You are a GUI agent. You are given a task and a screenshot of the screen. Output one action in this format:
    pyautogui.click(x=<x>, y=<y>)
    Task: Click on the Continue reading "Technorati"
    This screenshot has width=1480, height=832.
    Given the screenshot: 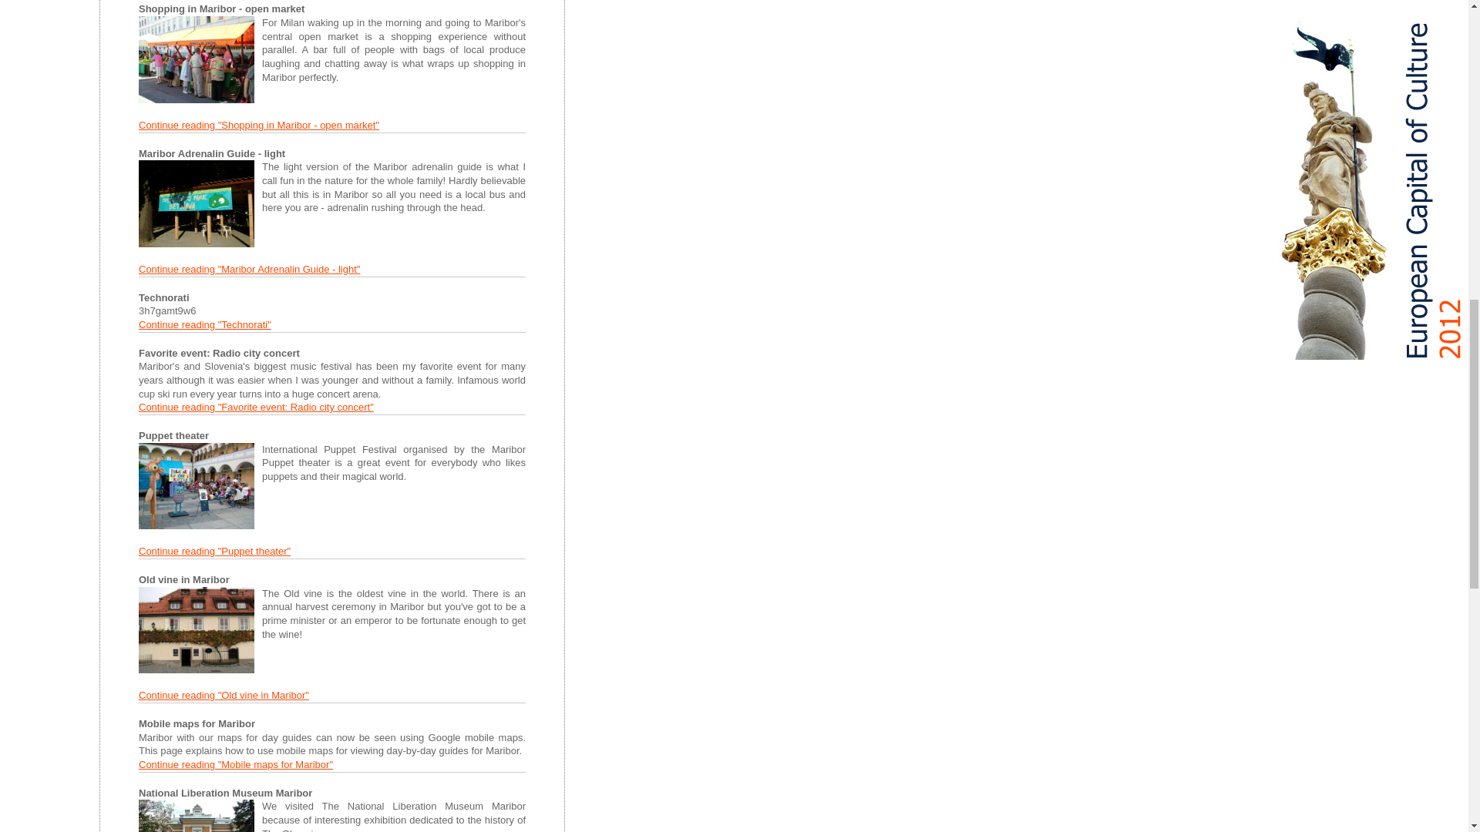 What is the action you would take?
    pyautogui.click(x=205, y=324)
    